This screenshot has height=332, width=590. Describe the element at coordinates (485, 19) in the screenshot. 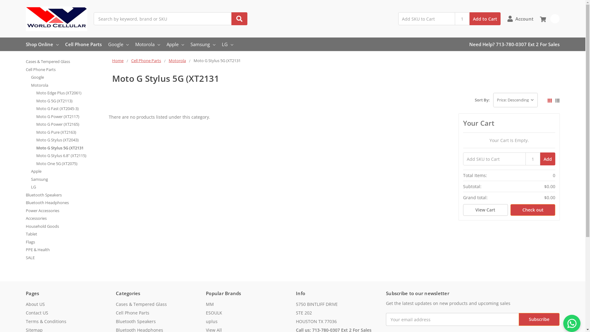

I see `Add to Cart` at that location.